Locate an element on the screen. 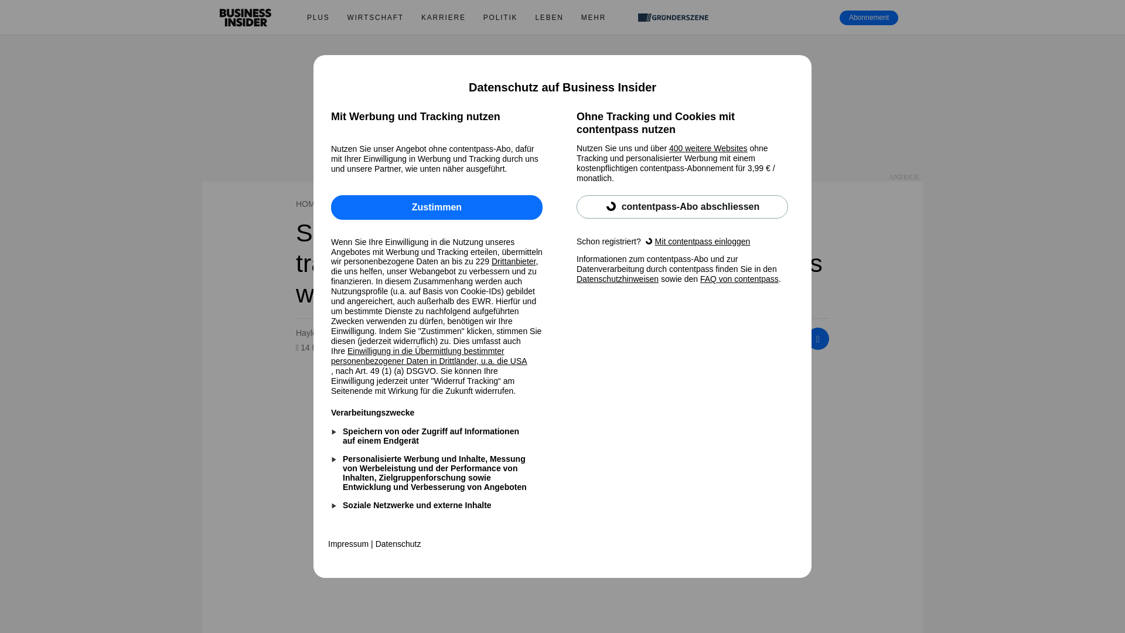 The width and height of the screenshot is (1125, 633). PLUS is located at coordinates (318, 18).